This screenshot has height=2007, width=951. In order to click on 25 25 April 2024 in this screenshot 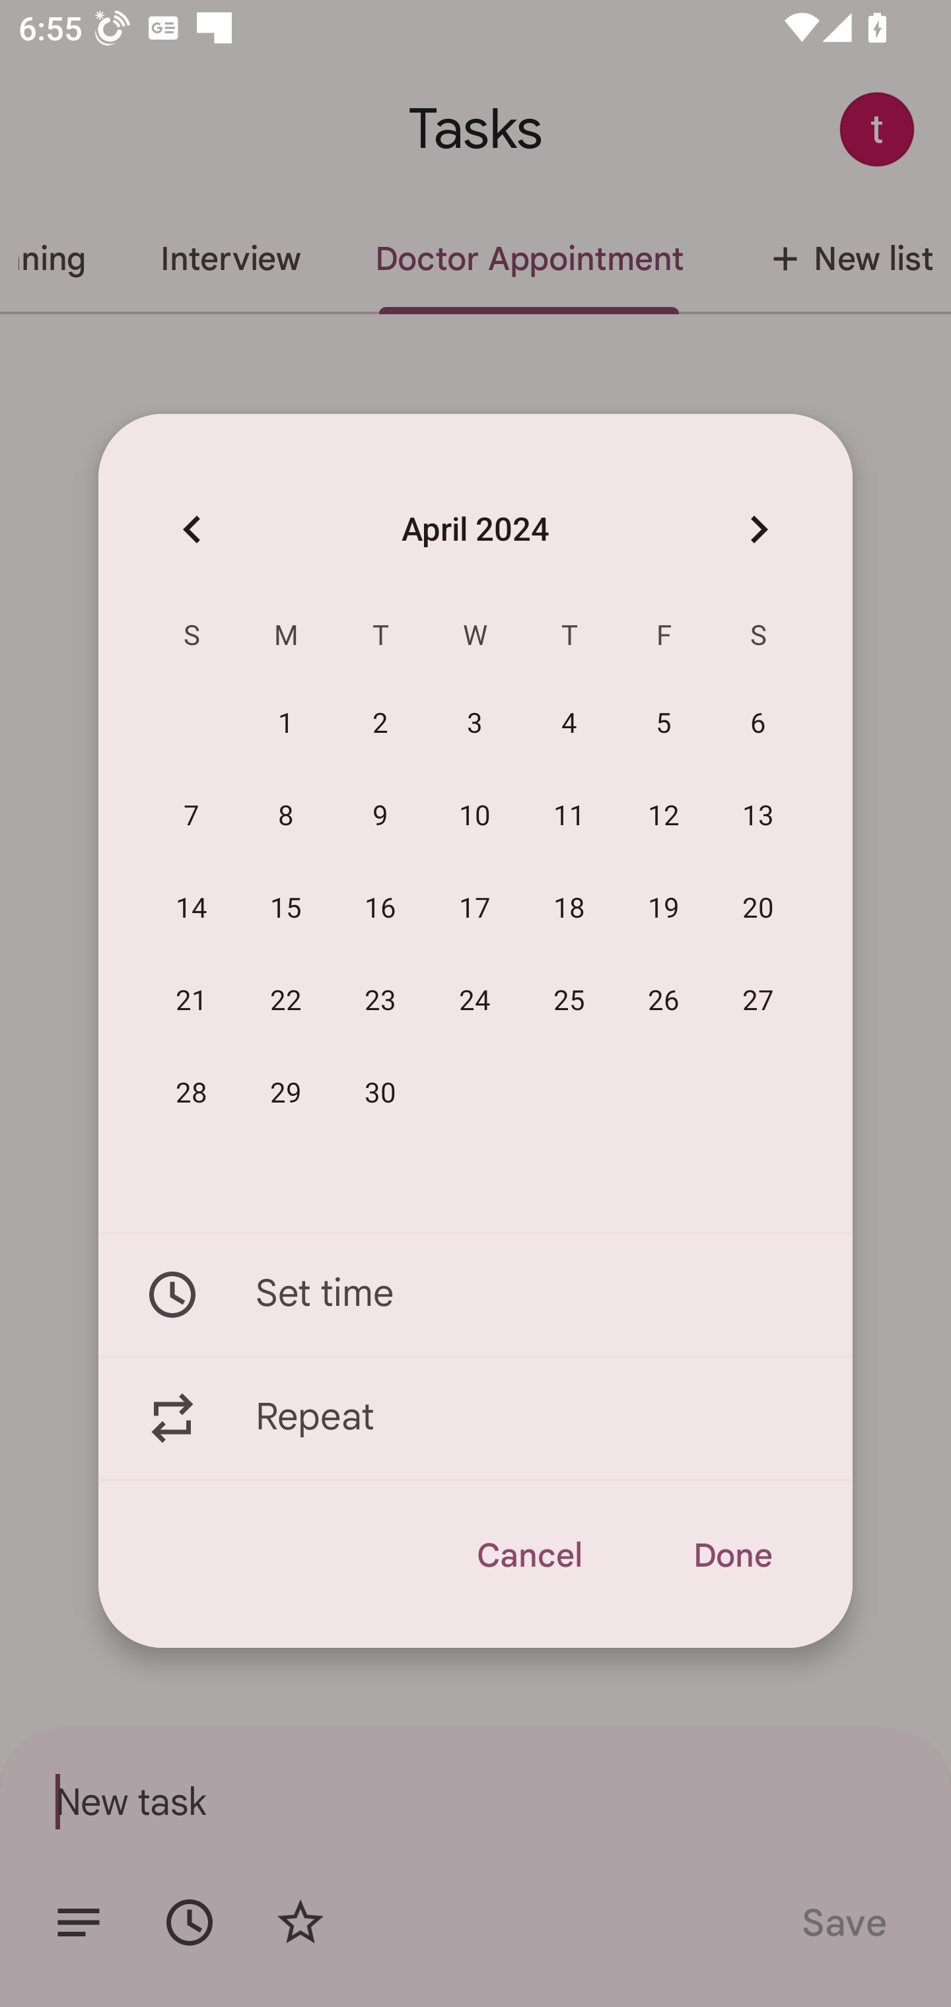, I will do `click(569, 1001)`.